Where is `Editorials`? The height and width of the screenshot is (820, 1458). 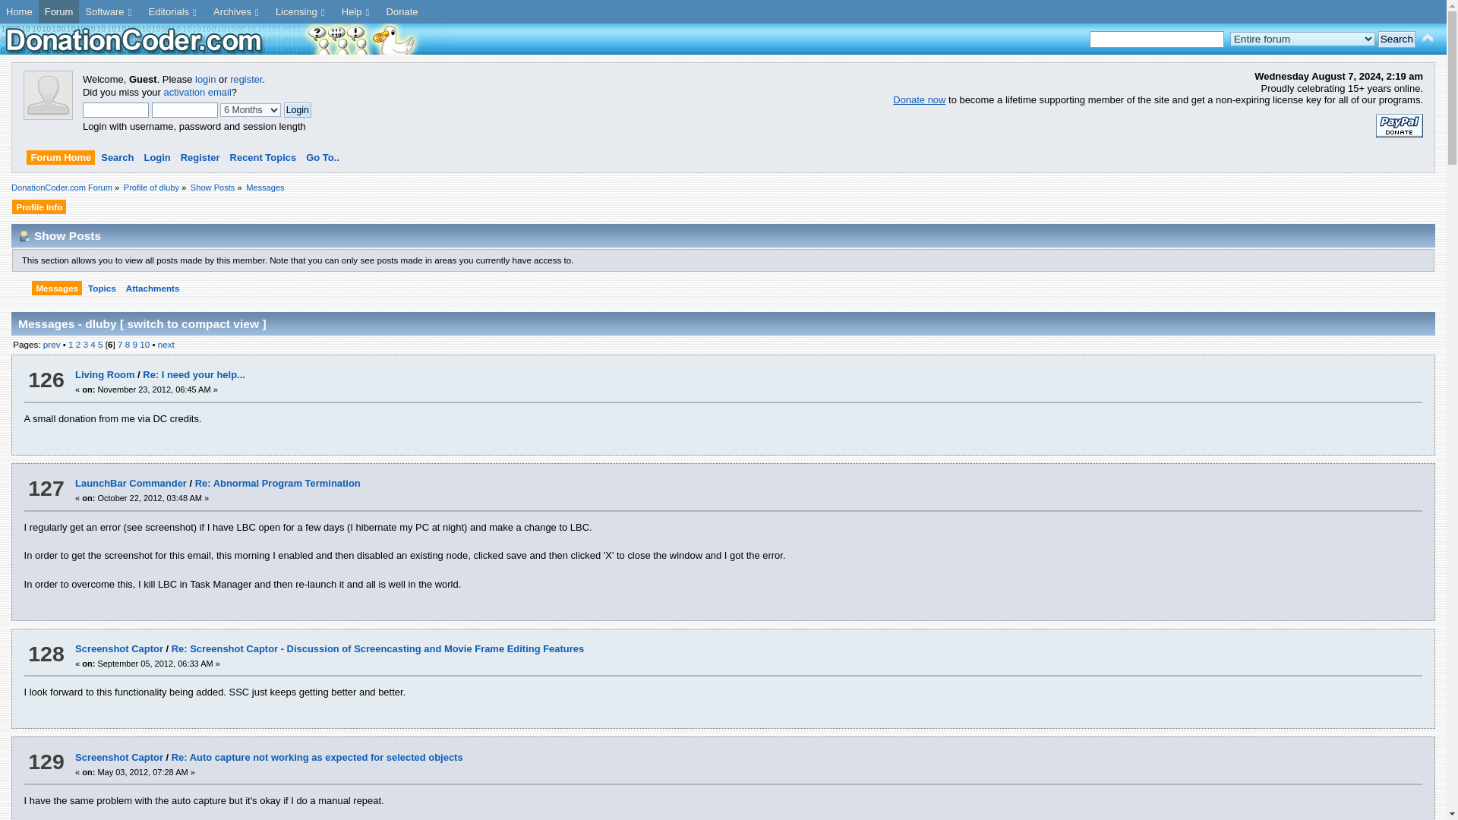 Editorials is located at coordinates (175, 12).